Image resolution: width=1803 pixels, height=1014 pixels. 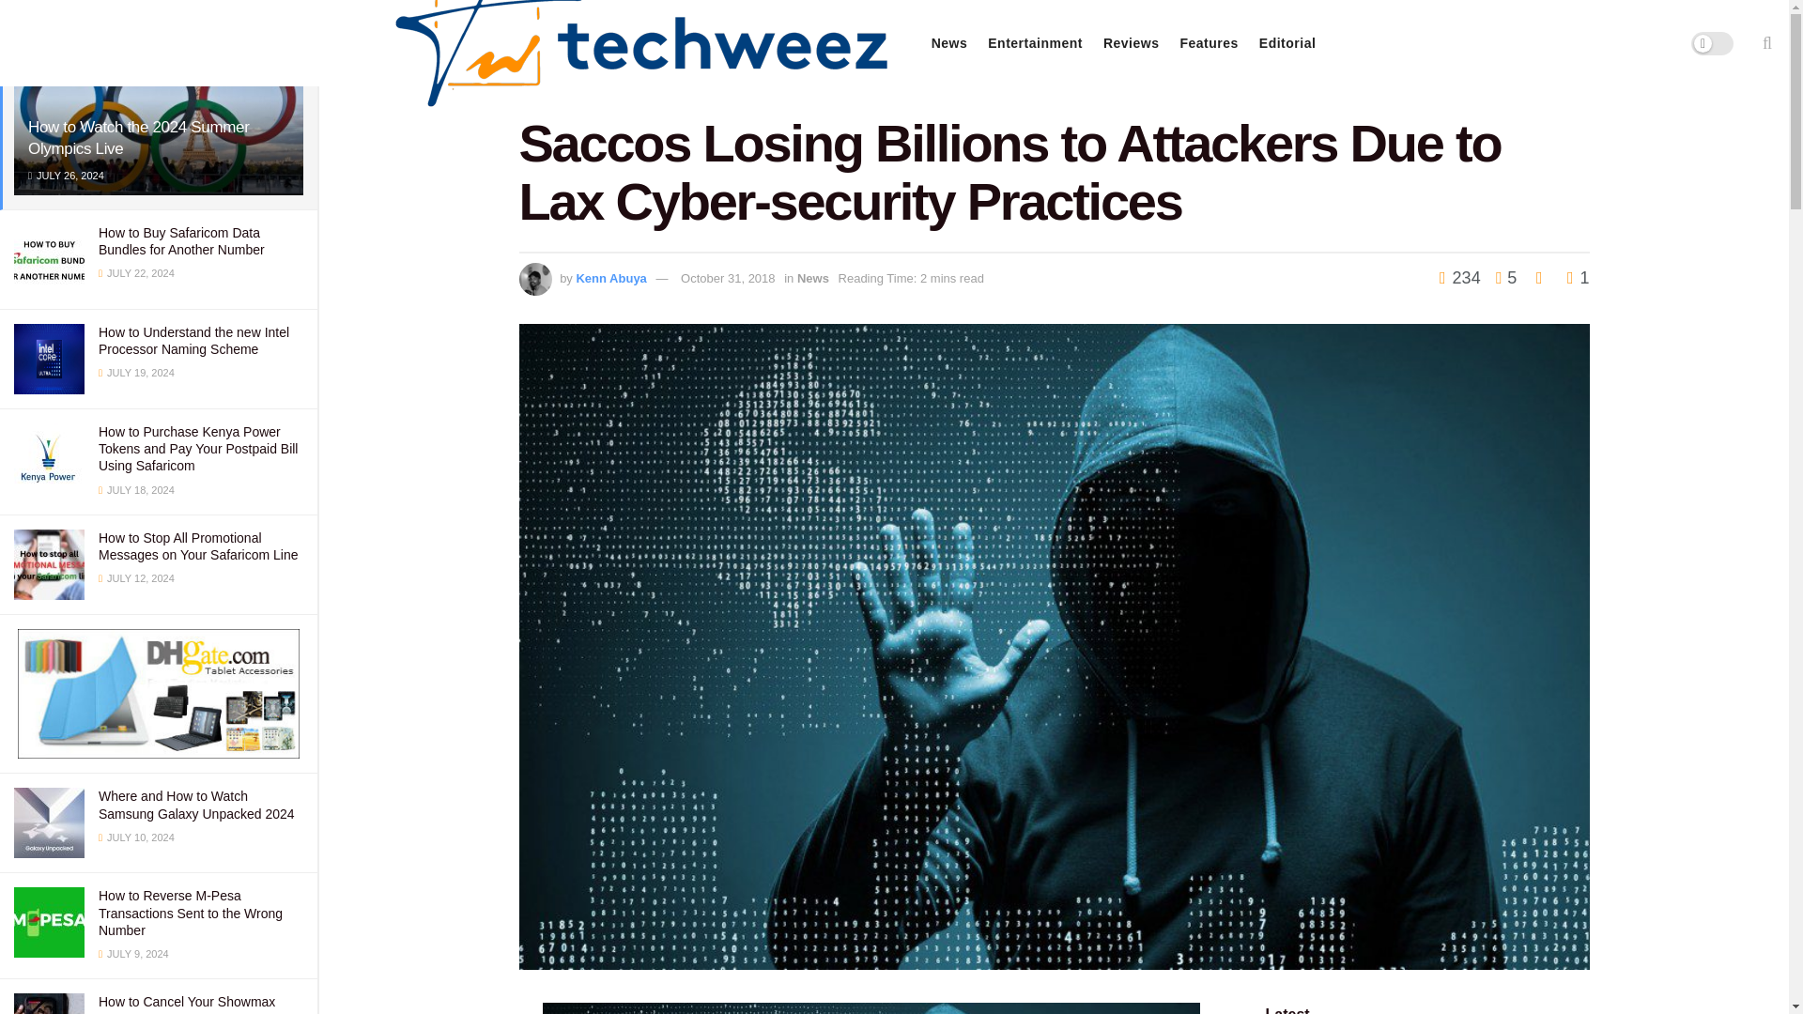 What do you see at coordinates (193, 340) in the screenshot?
I see `How to Understand the new Intel Processor Naming Scheme` at bounding box center [193, 340].